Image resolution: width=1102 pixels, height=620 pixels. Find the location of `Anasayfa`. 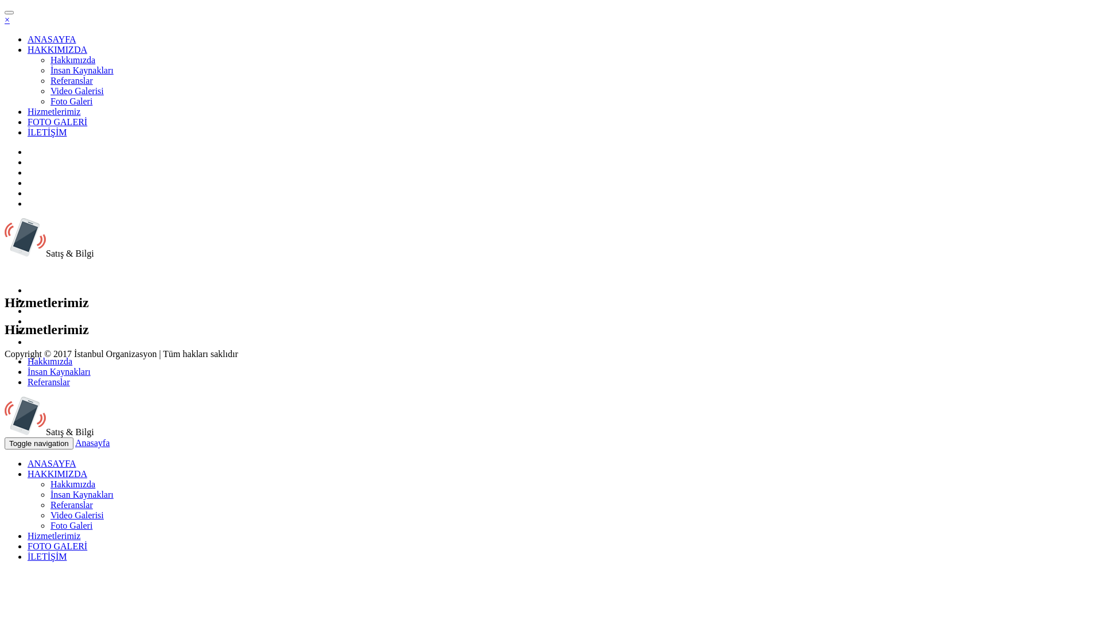

Anasayfa is located at coordinates (92, 443).